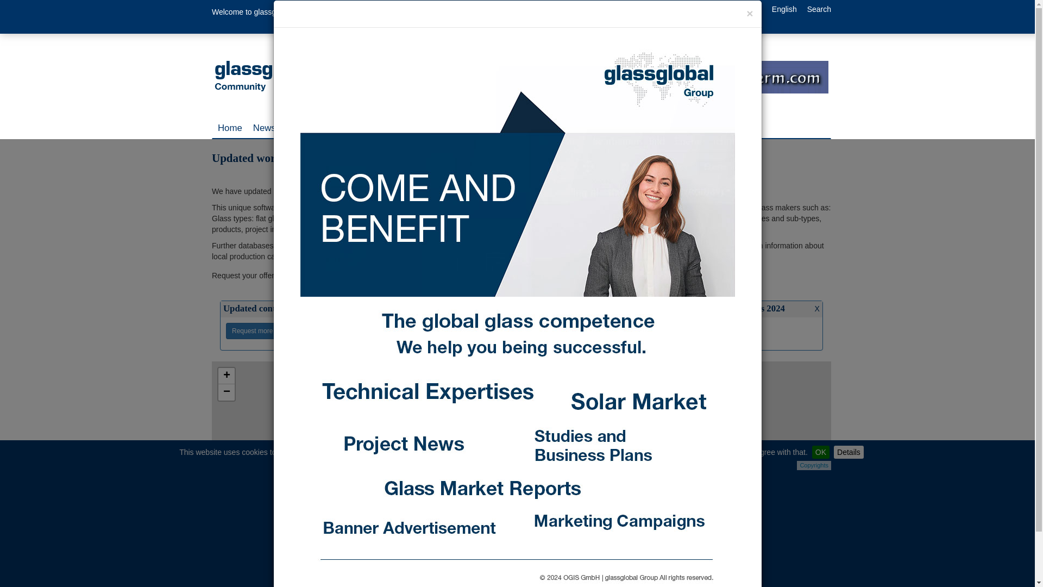 Image resolution: width=1043 pixels, height=587 pixels. I want to click on Home, so click(230, 128).